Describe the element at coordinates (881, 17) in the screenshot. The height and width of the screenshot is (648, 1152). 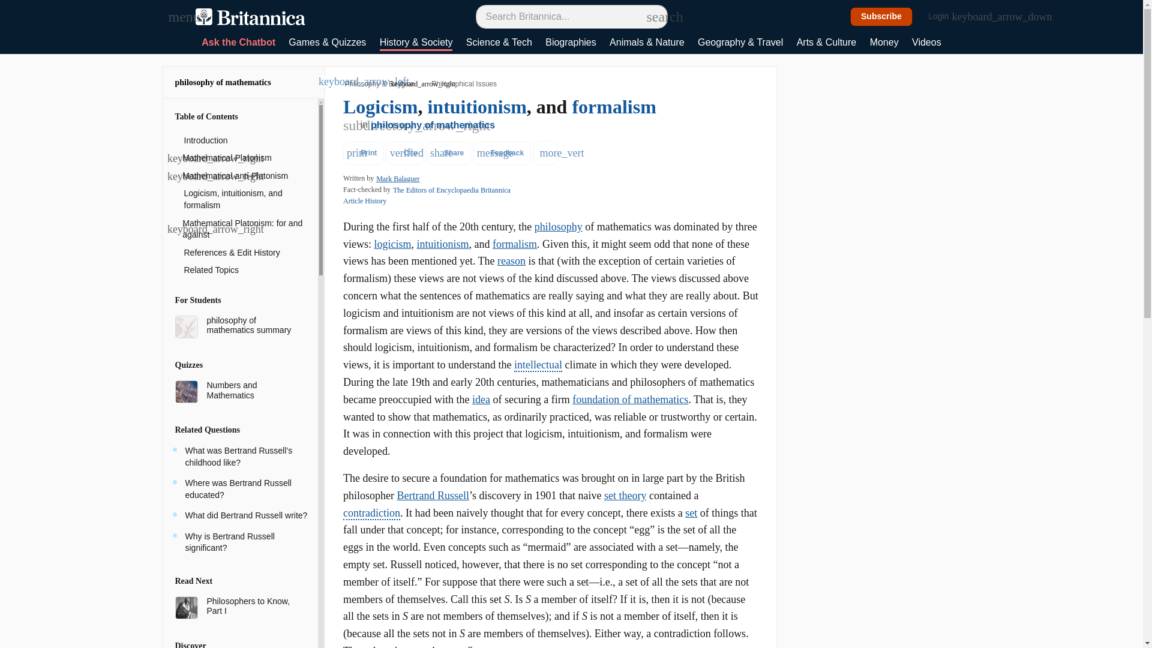
I see `Subscribe` at that location.